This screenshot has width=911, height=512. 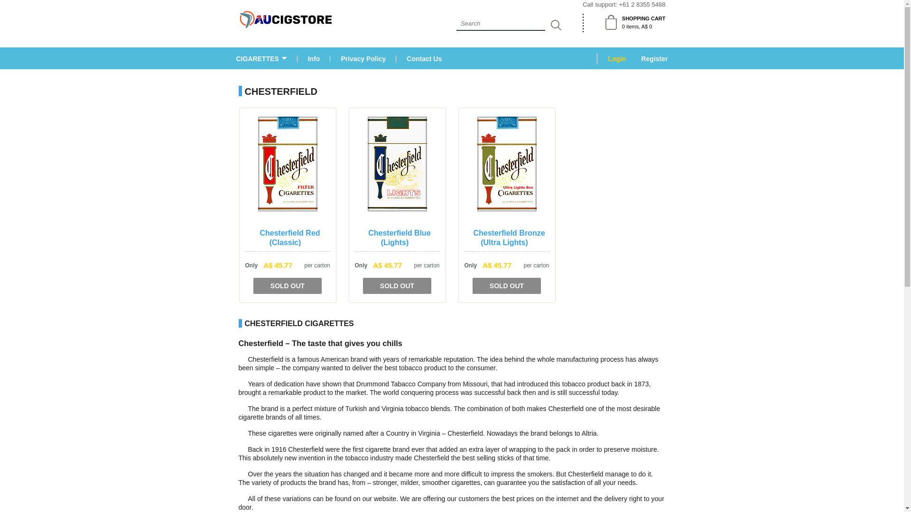 What do you see at coordinates (261, 58) in the screenshot?
I see `CIGARETTES` at bounding box center [261, 58].